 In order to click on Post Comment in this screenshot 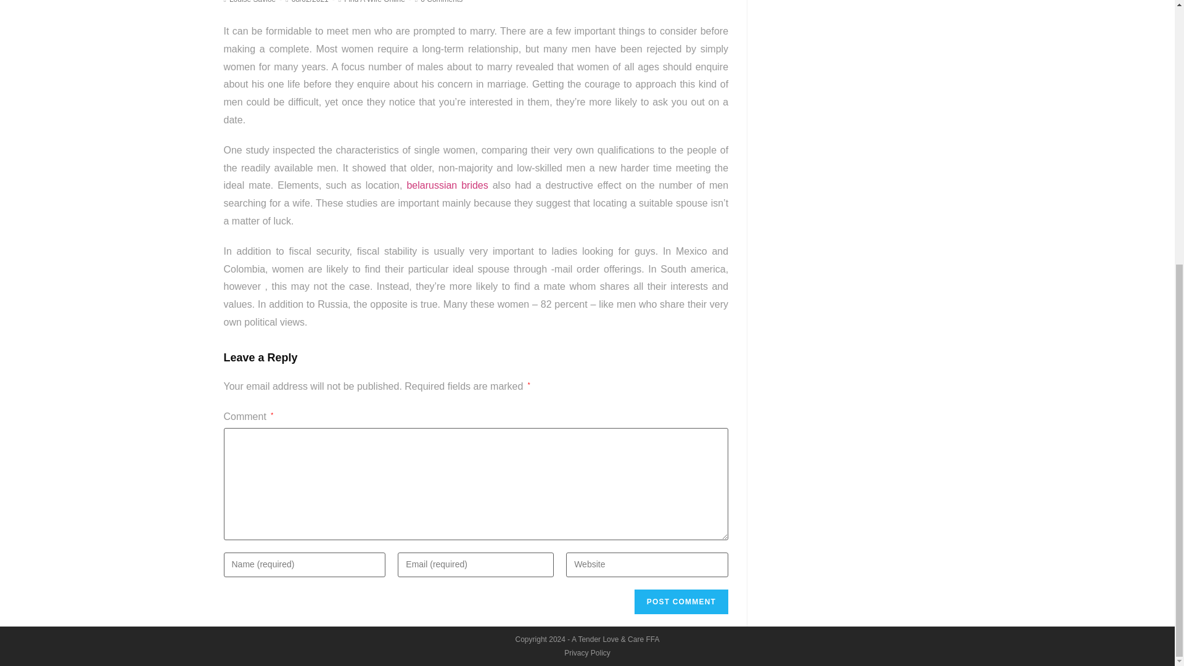, I will do `click(681, 601)`.